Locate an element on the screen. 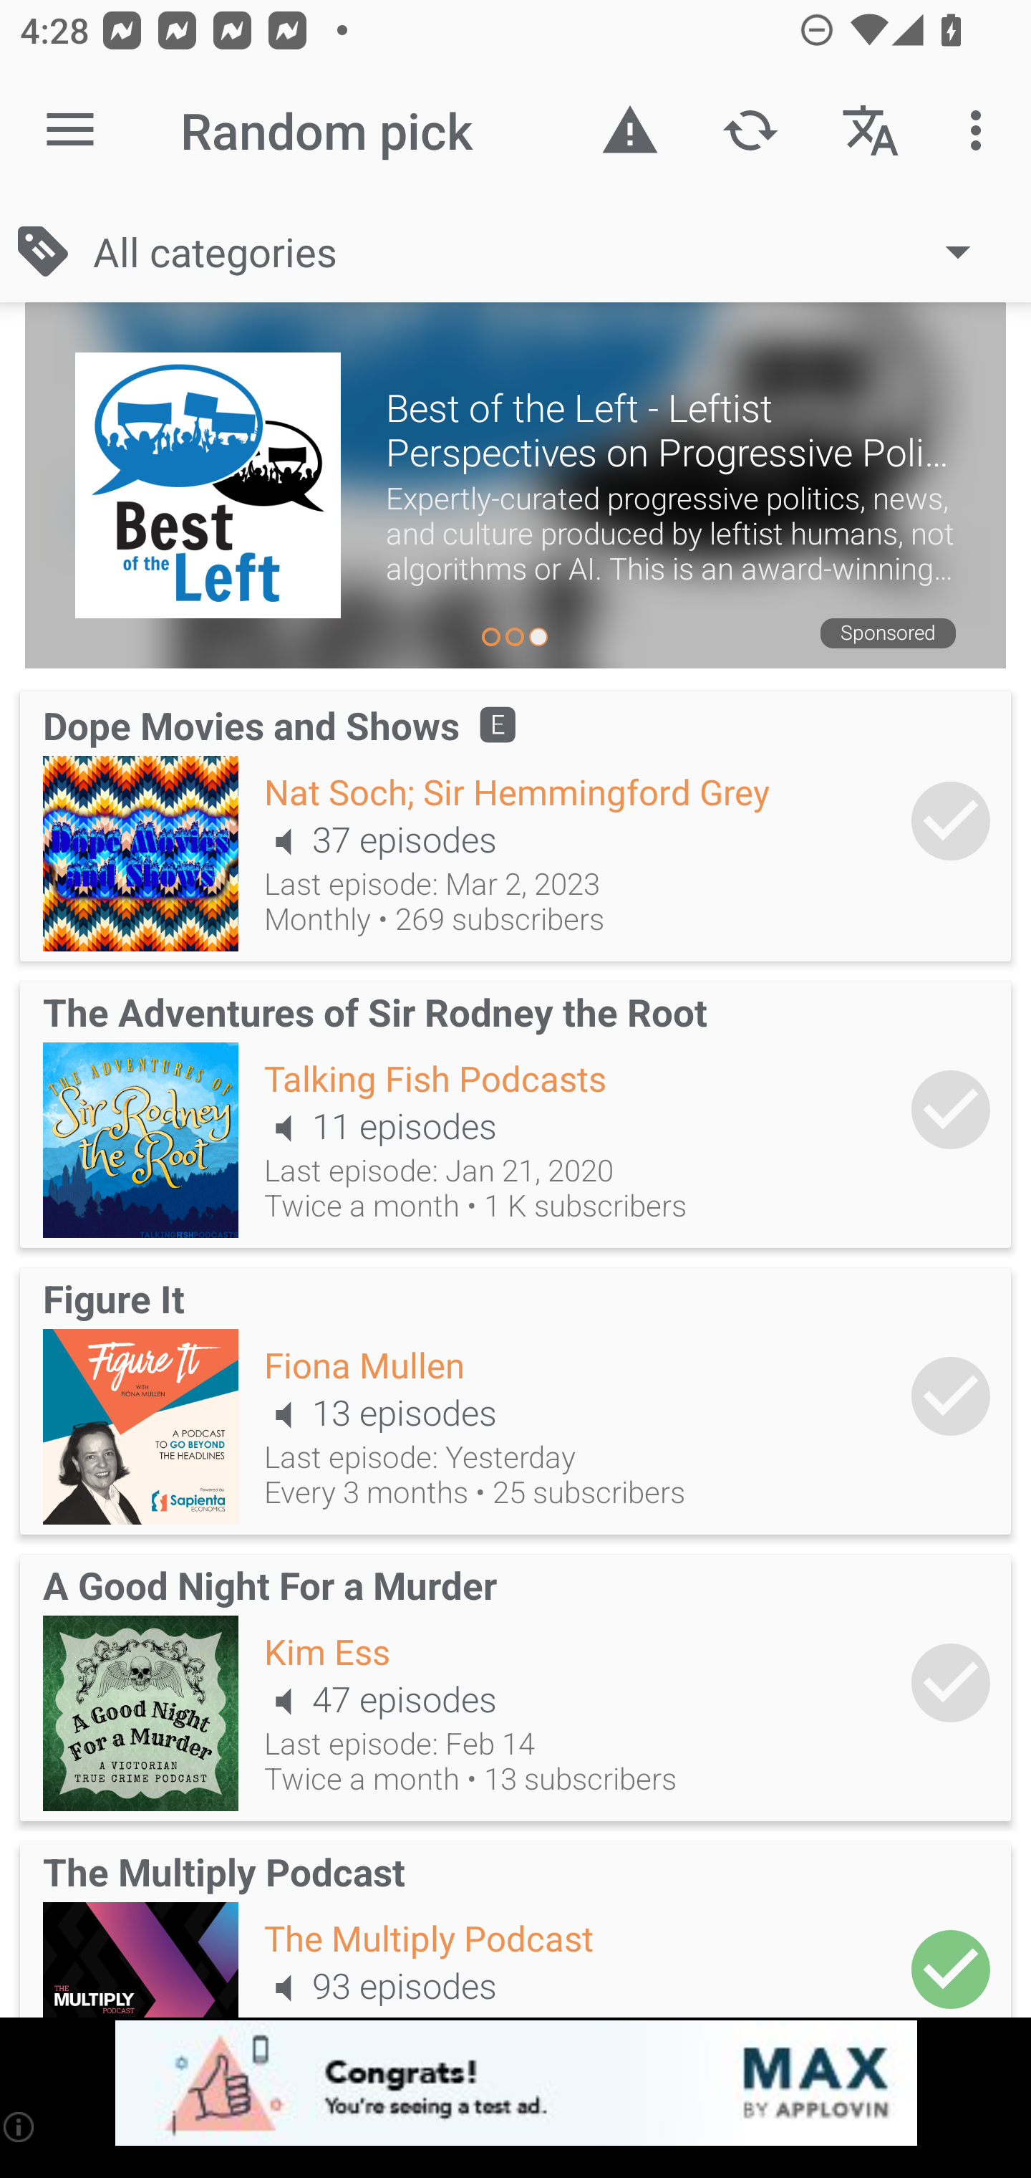  app-monetization is located at coordinates (515, 2084).